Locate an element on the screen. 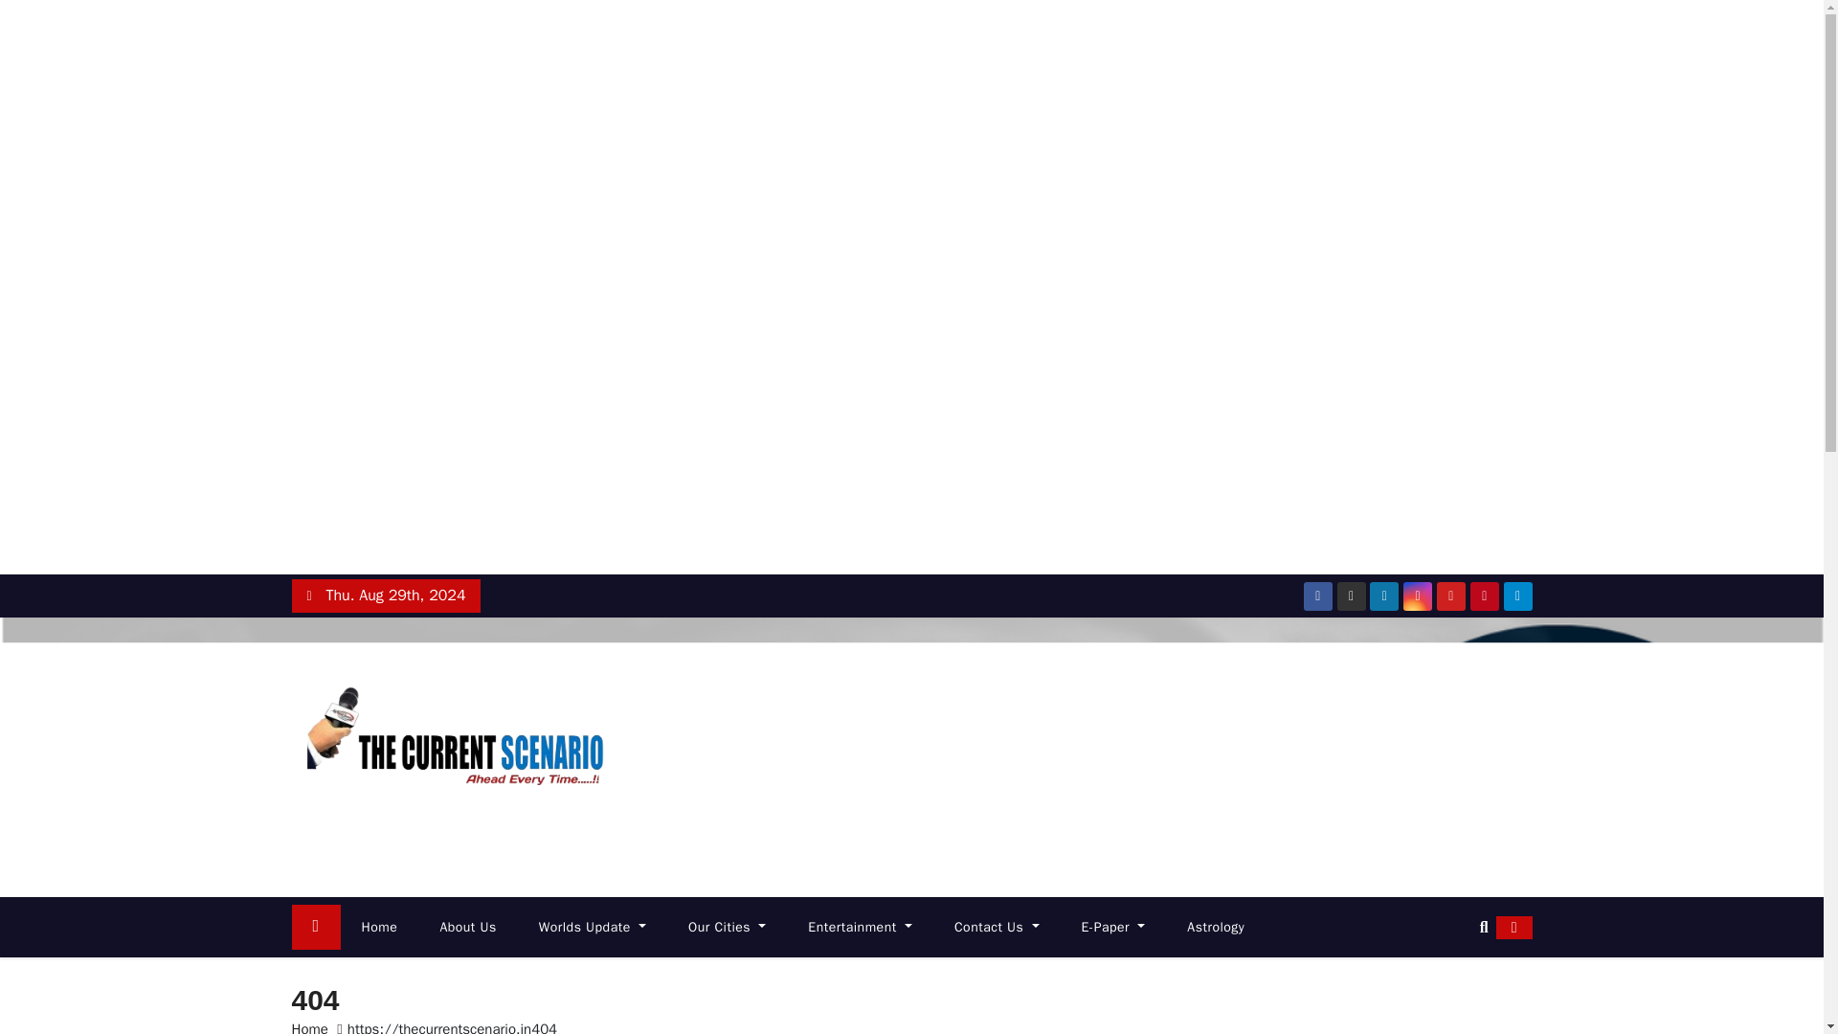 This screenshot has height=1034, width=1838. Home is located at coordinates (379, 927).